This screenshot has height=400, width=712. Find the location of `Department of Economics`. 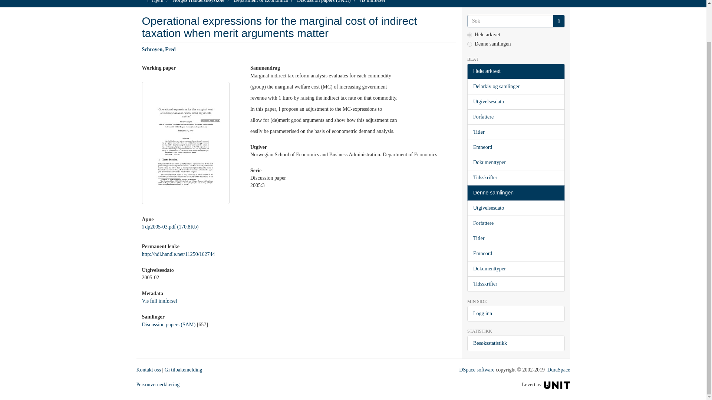

Department of Economics is located at coordinates (261, 1).